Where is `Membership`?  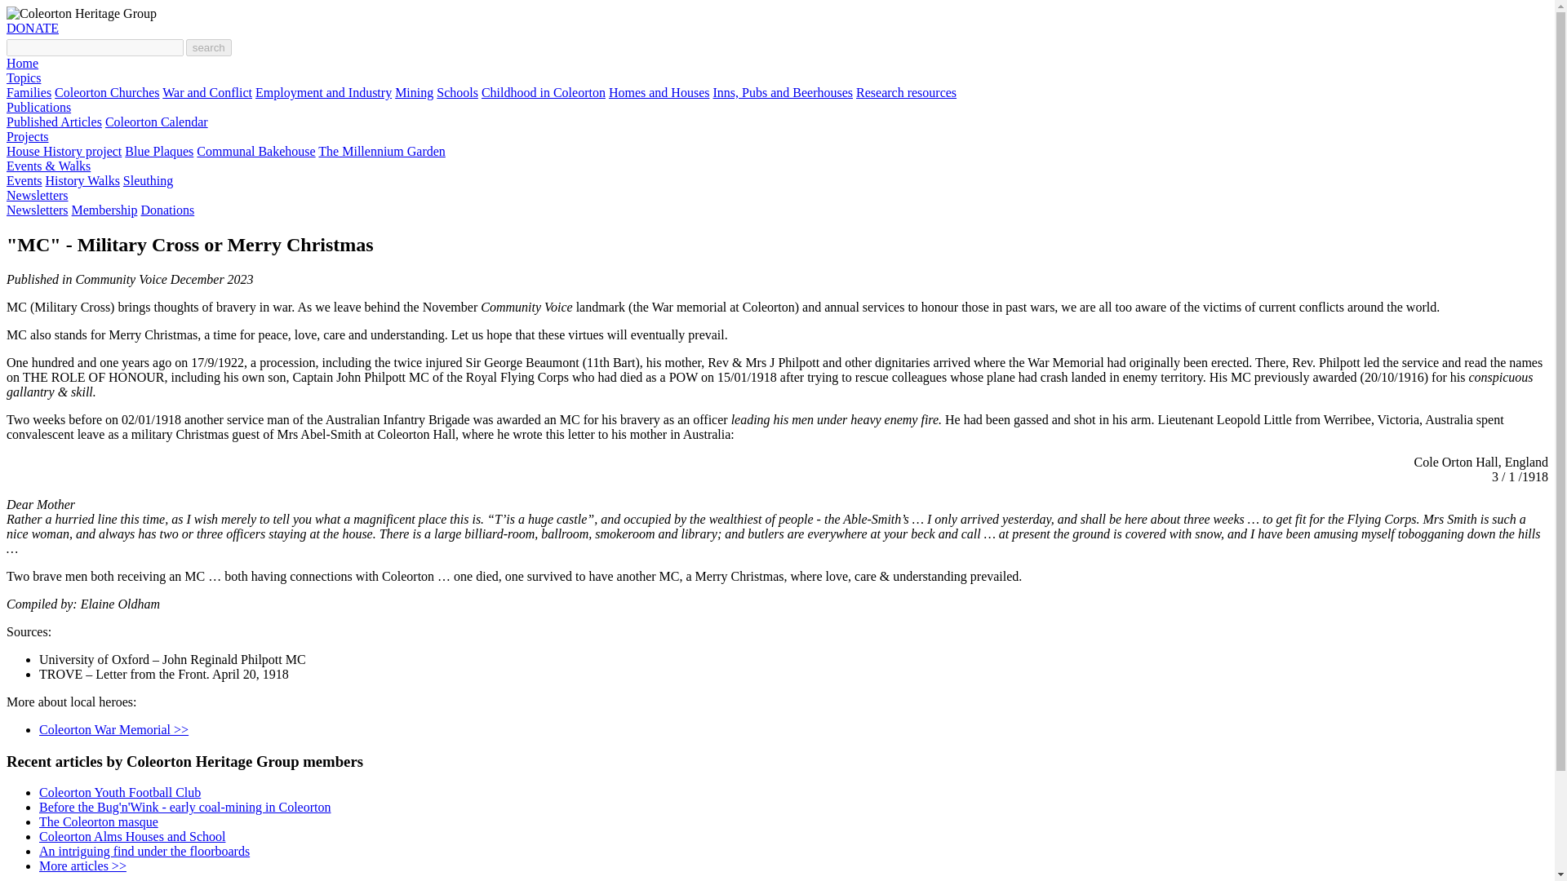 Membership is located at coordinates (104, 210).